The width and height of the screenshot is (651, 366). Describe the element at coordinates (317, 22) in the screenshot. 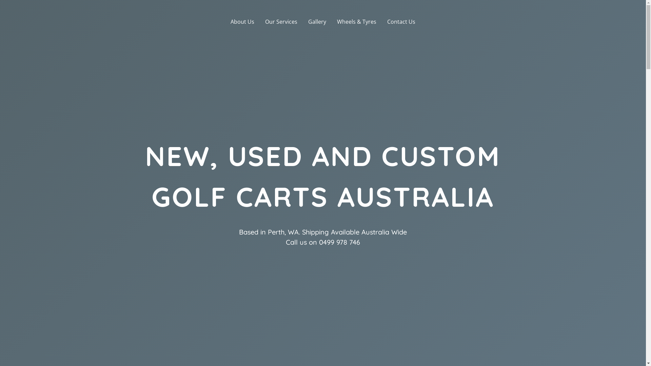

I see `Gallery` at that location.